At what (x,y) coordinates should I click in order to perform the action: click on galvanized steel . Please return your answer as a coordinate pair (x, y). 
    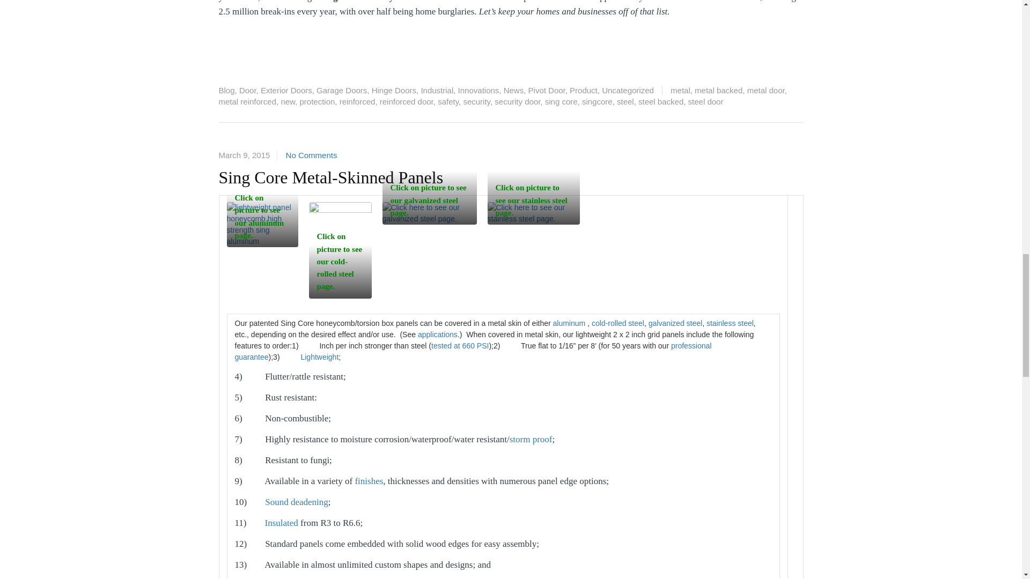
    Looking at the image, I should click on (675, 323).